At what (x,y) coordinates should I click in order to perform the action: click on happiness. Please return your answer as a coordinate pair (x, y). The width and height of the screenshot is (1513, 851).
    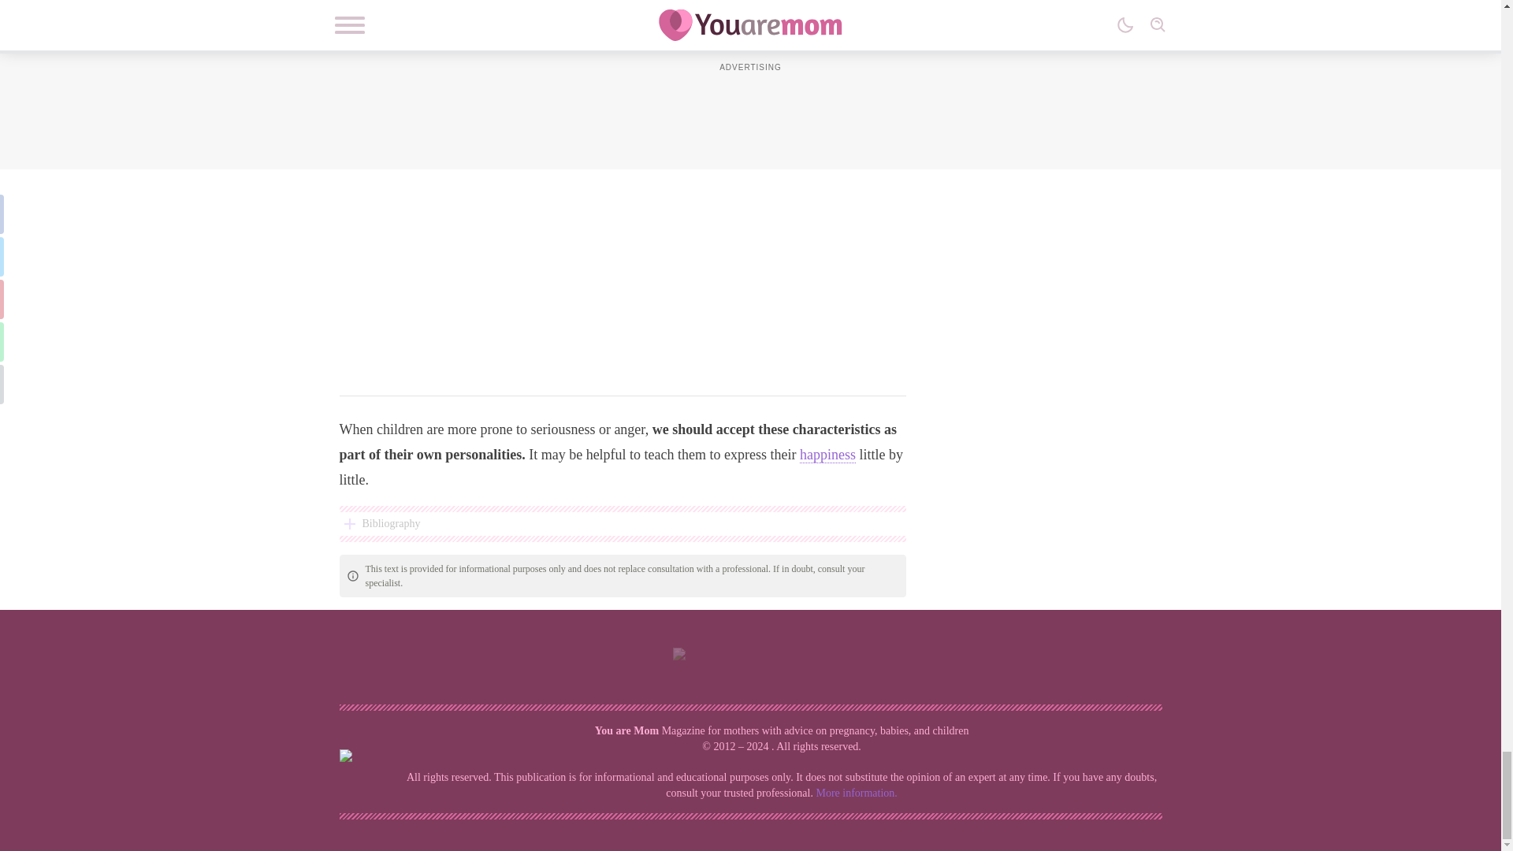
    Looking at the image, I should click on (827, 455).